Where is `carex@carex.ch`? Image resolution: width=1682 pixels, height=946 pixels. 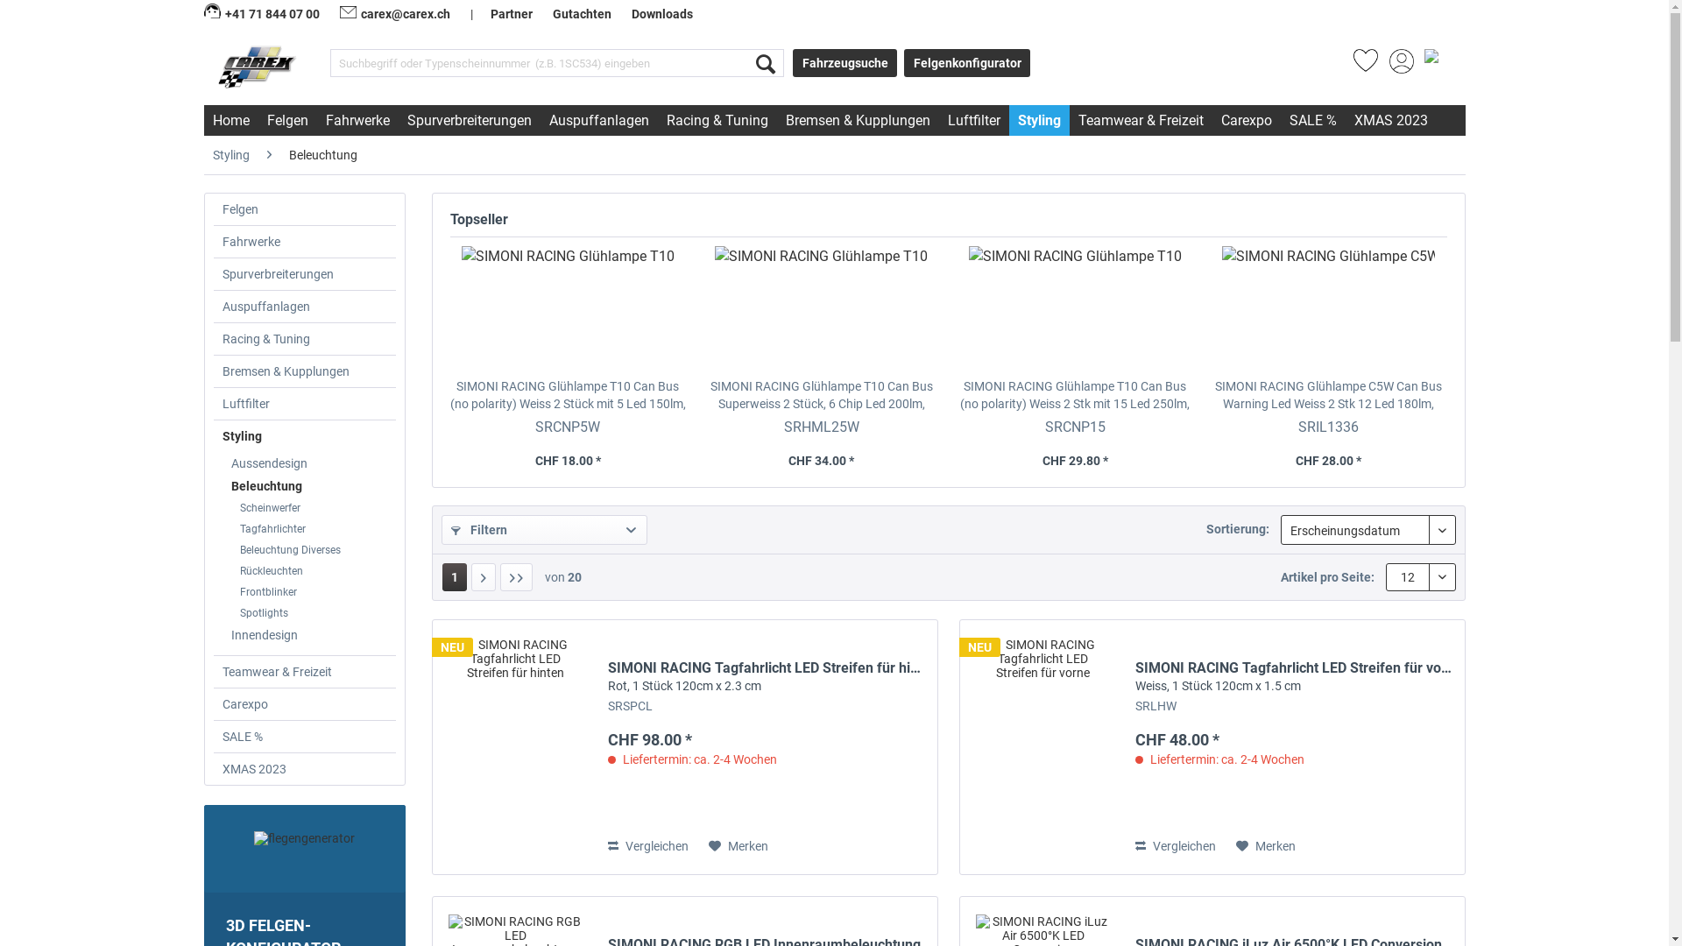
carex@carex.ch is located at coordinates (395, 14).